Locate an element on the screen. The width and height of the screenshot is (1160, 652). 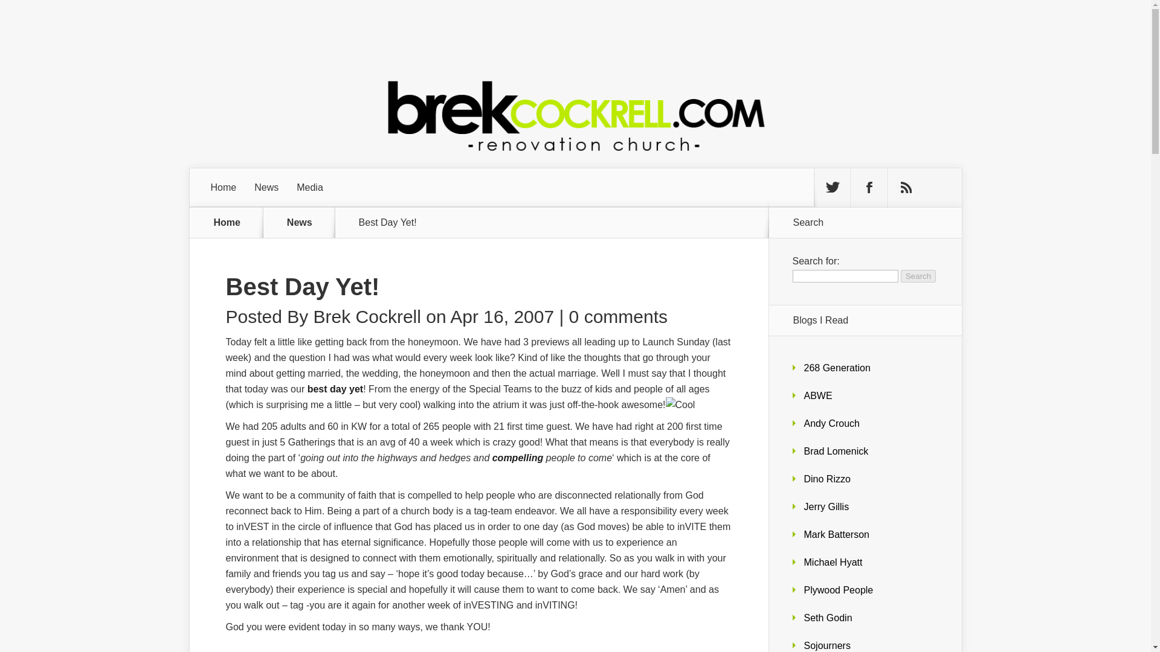
0 comments is located at coordinates (619, 316).